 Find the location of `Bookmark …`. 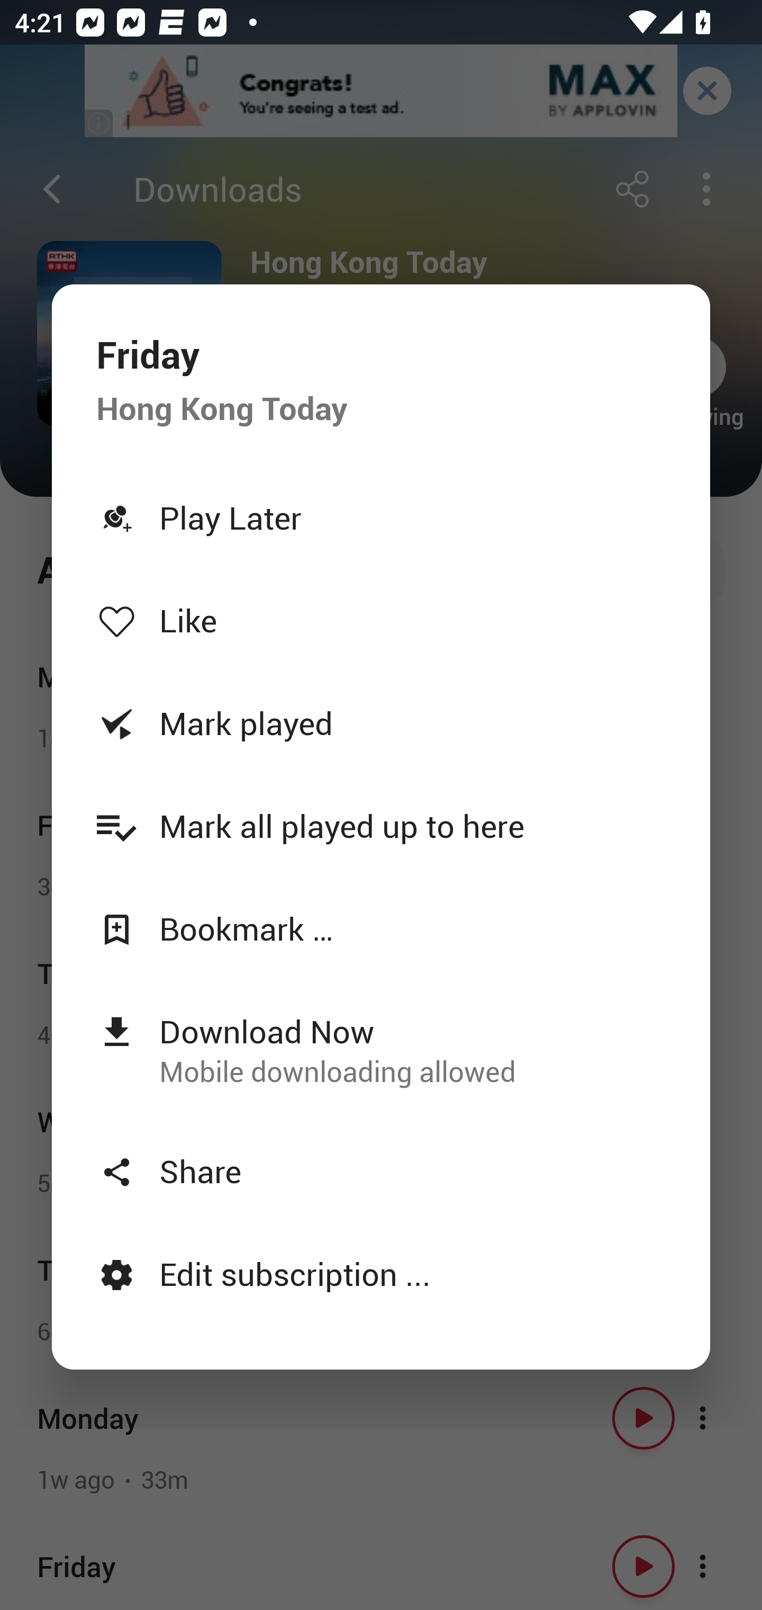

Bookmark … is located at coordinates (381, 929).